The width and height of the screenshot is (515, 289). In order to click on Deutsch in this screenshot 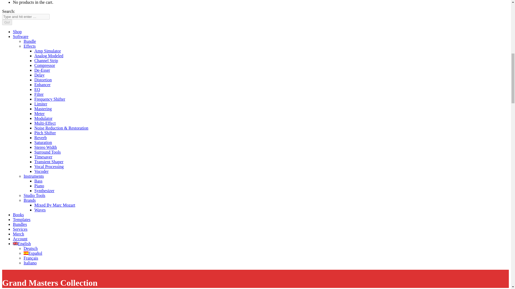, I will do `click(31, 248)`.